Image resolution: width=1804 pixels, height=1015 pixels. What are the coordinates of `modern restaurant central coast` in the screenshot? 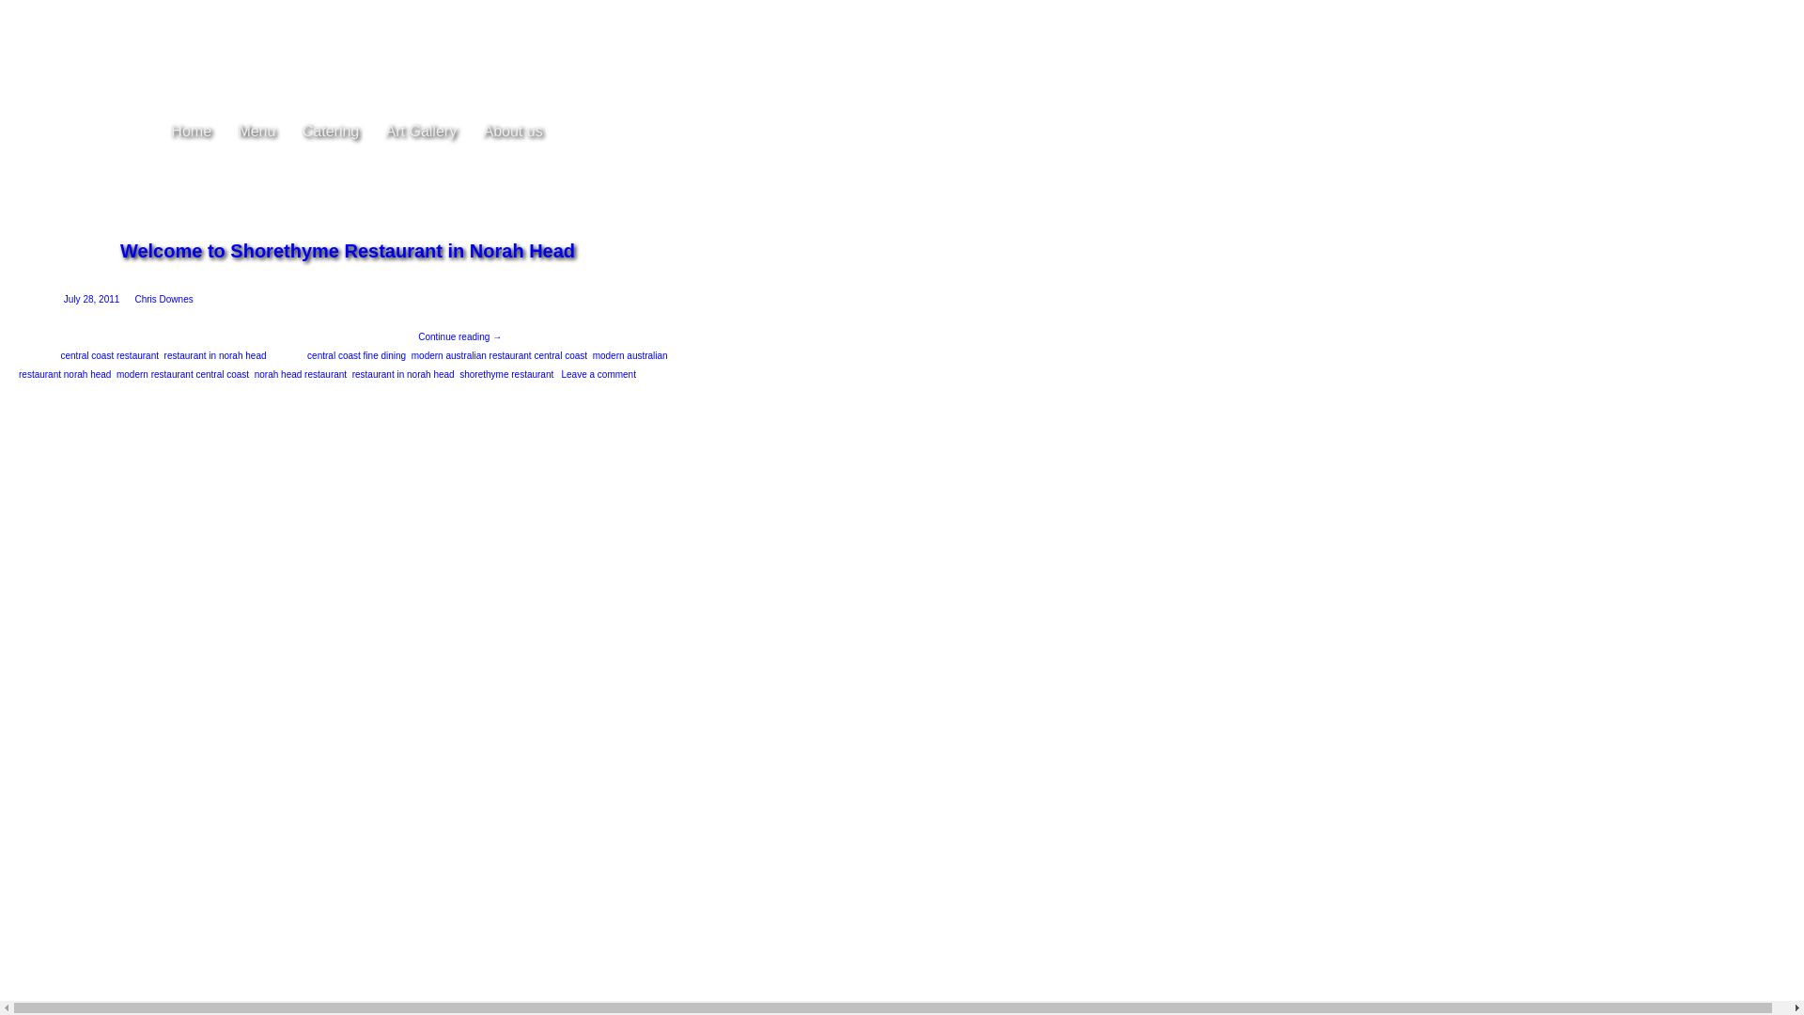 It's located at (182, 374).